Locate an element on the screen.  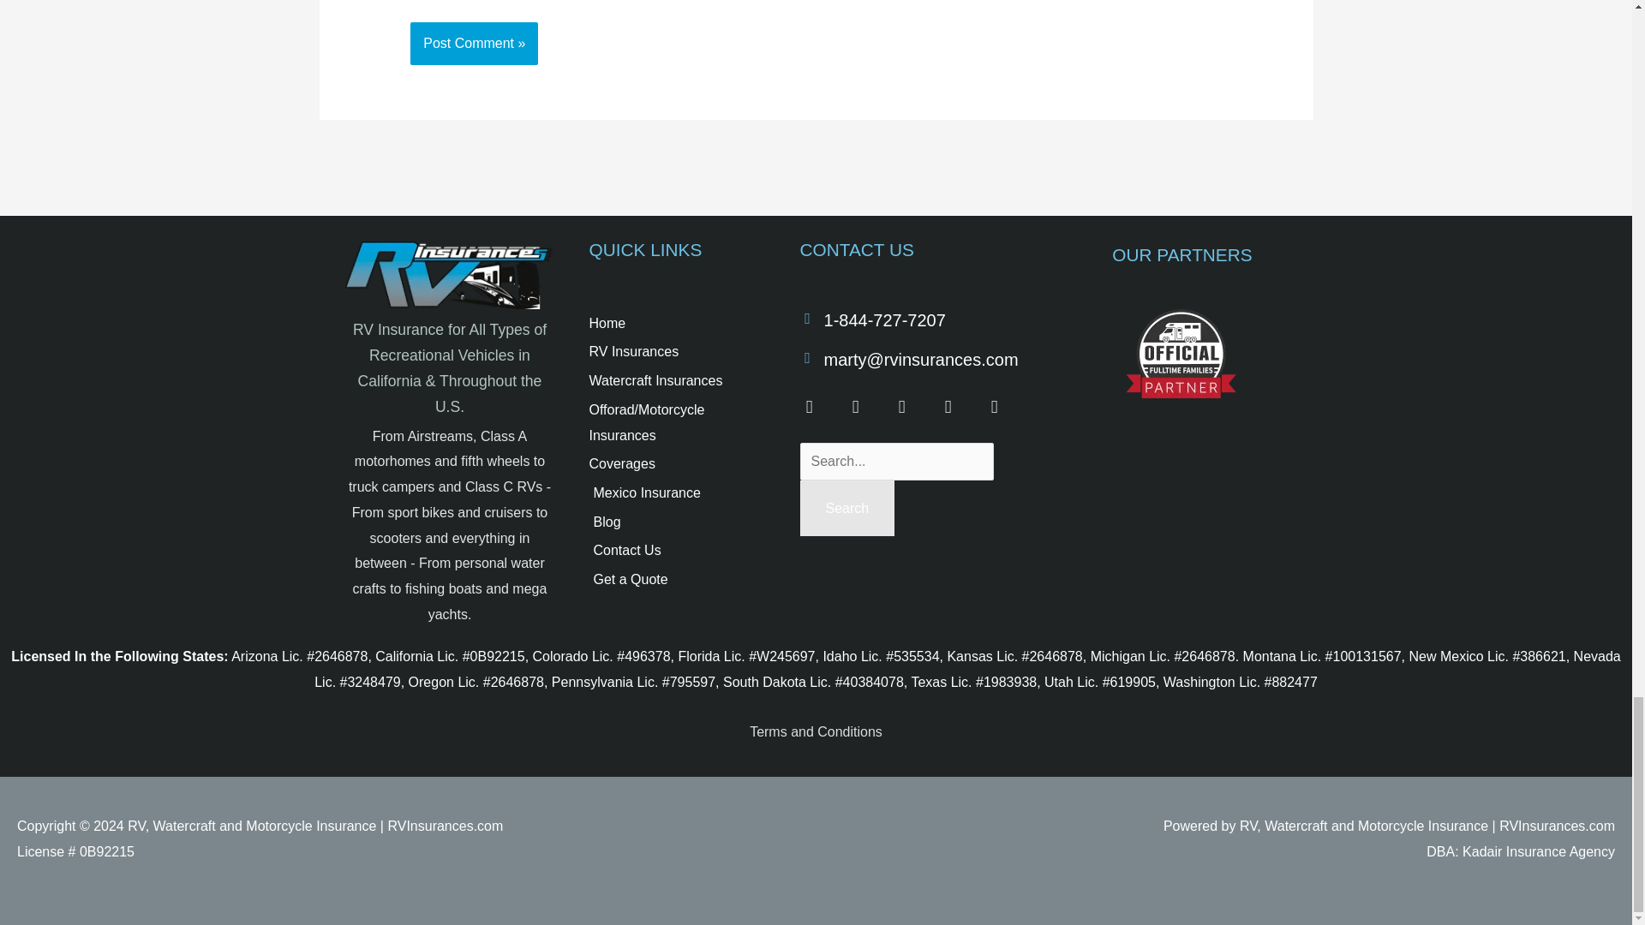
Search is located at coordinates (846, 509).